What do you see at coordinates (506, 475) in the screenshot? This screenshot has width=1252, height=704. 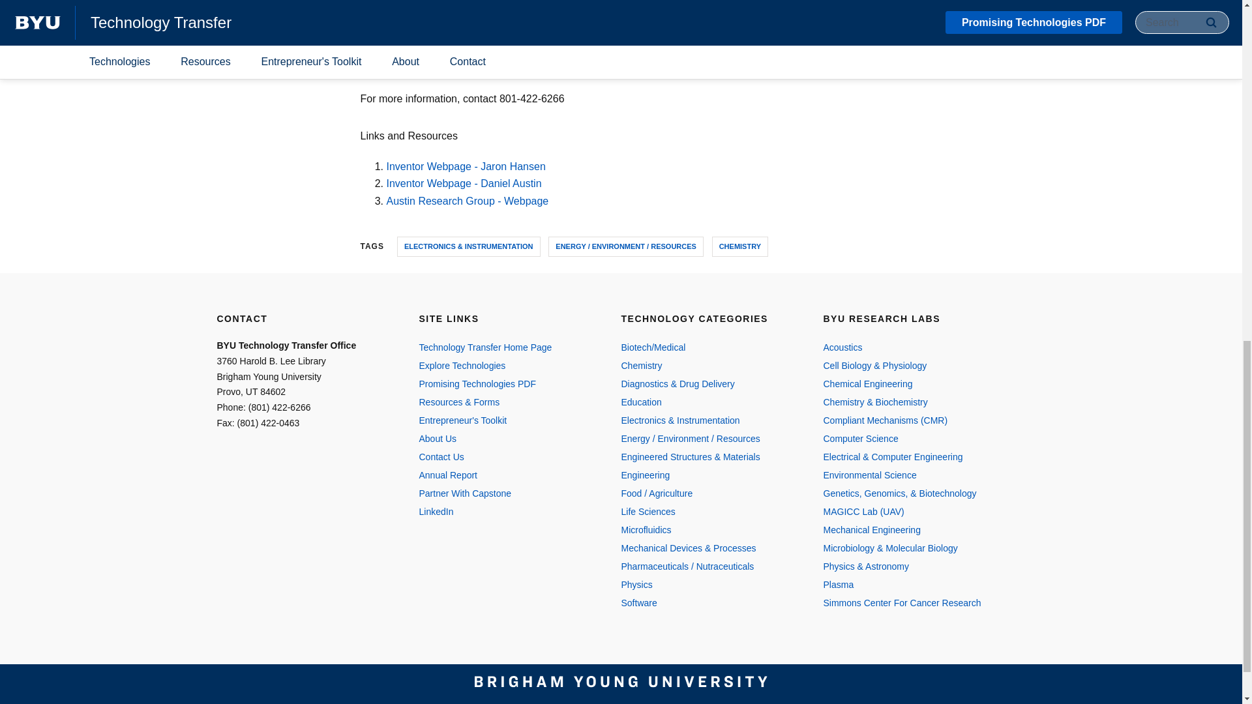 I see `Annual Report` at bounding box center [506, 475].